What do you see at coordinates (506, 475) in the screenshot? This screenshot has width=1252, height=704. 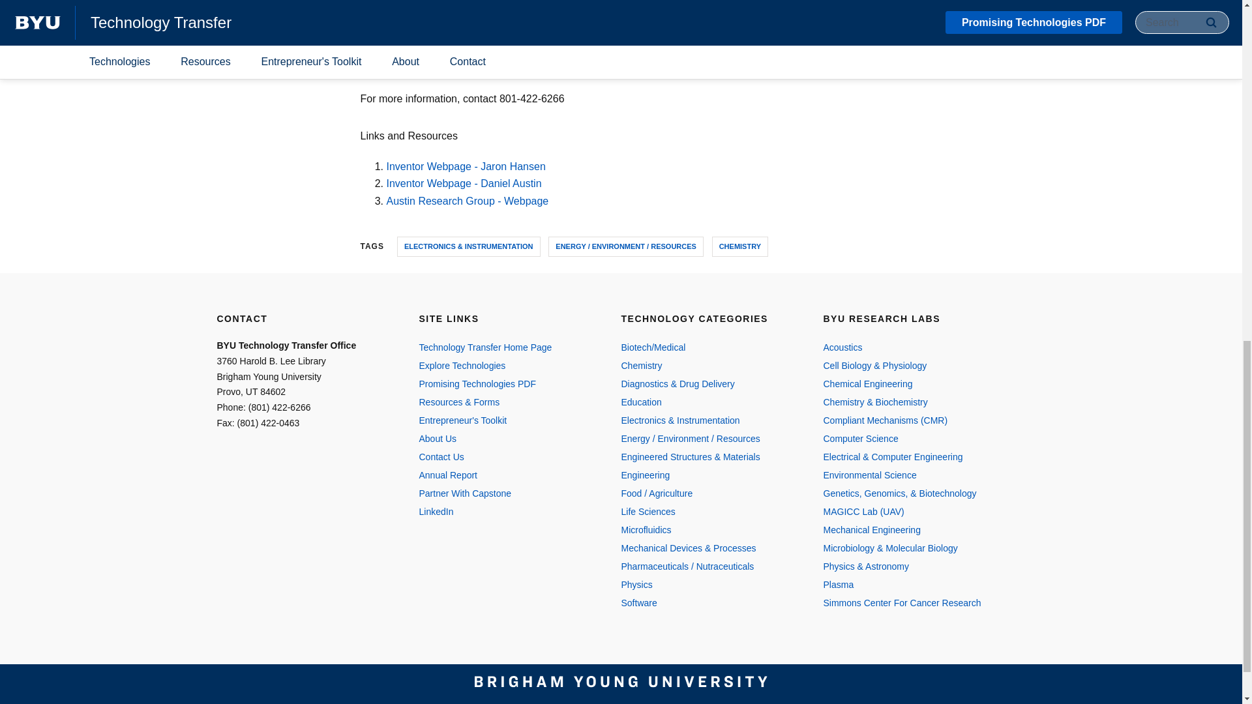 I see `Annual Report` at bounding box center [506, 475].